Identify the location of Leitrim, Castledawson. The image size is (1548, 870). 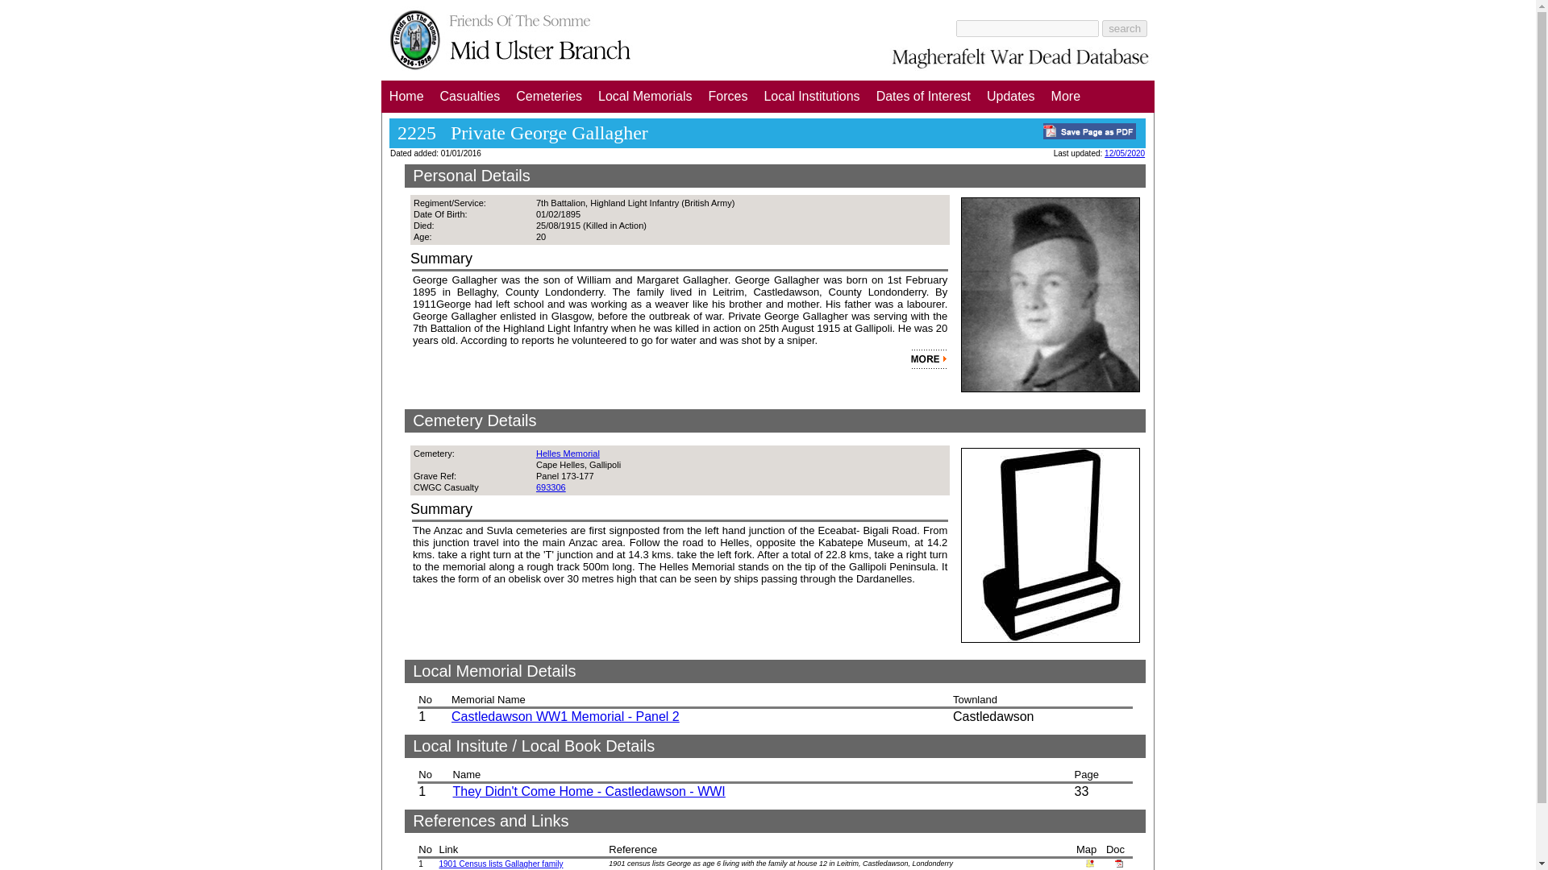
(1090, 864).